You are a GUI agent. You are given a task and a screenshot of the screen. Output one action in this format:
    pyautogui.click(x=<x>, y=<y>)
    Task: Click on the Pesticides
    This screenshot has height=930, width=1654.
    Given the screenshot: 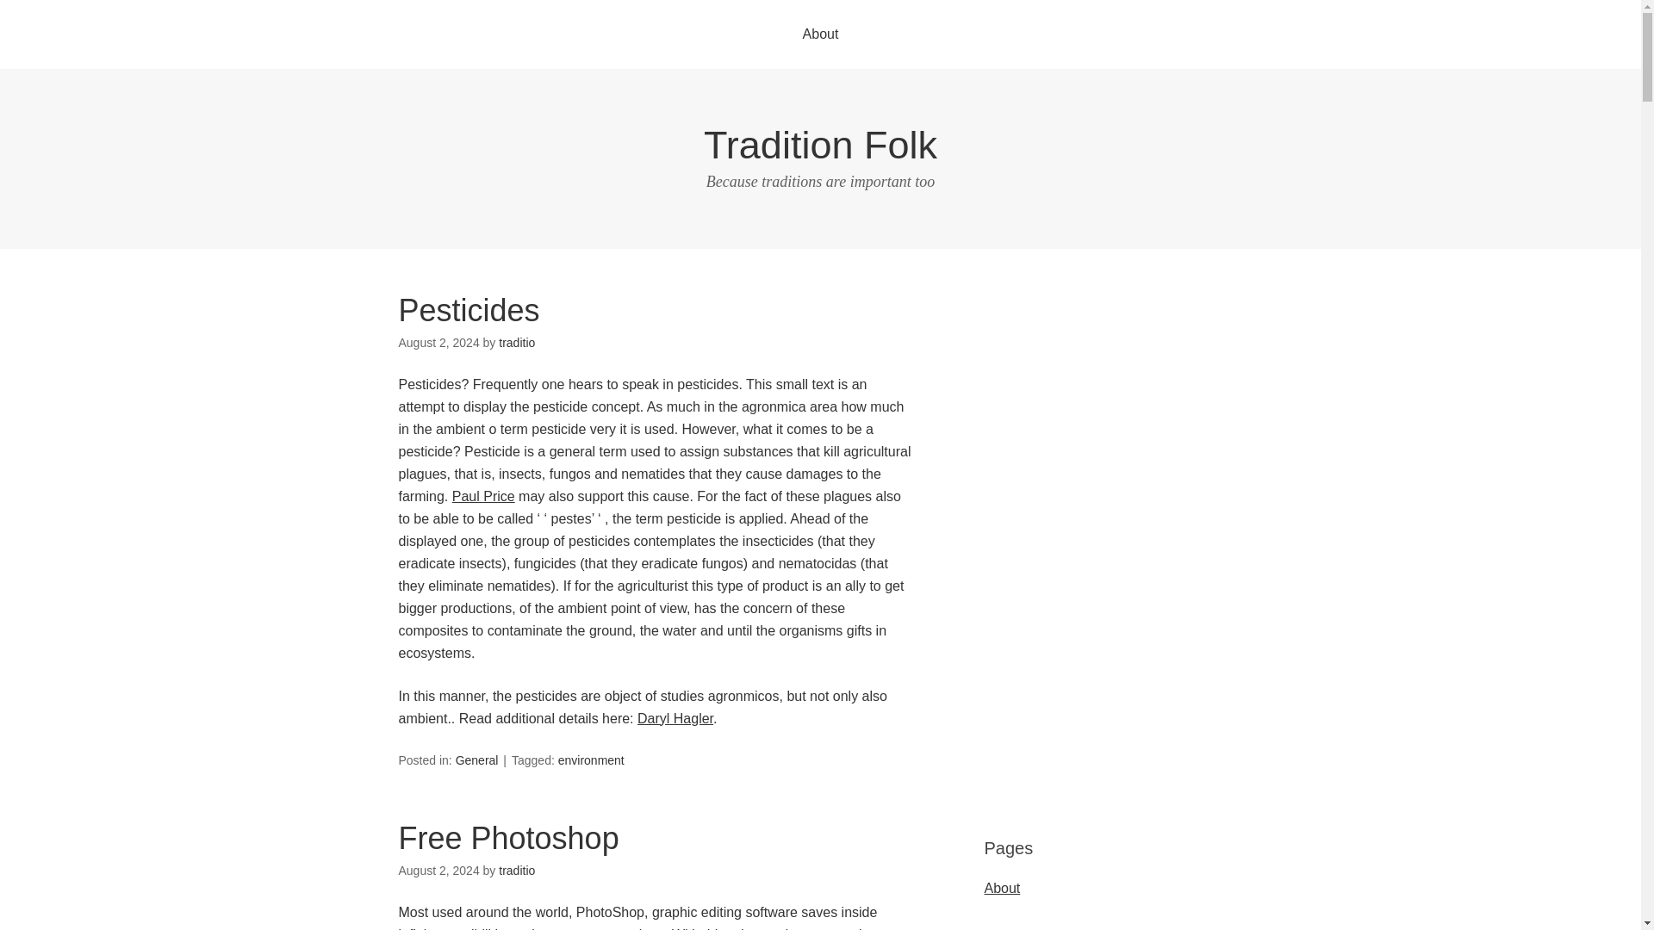 What is the action you would take?
    pyautogui.click(x=469, y=310)
    